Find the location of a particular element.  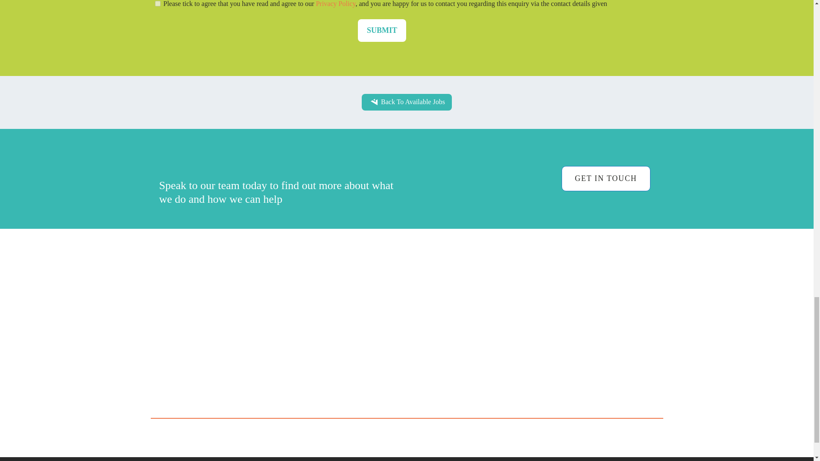

Back To Available Jobs is located at coordinates (407, 102).